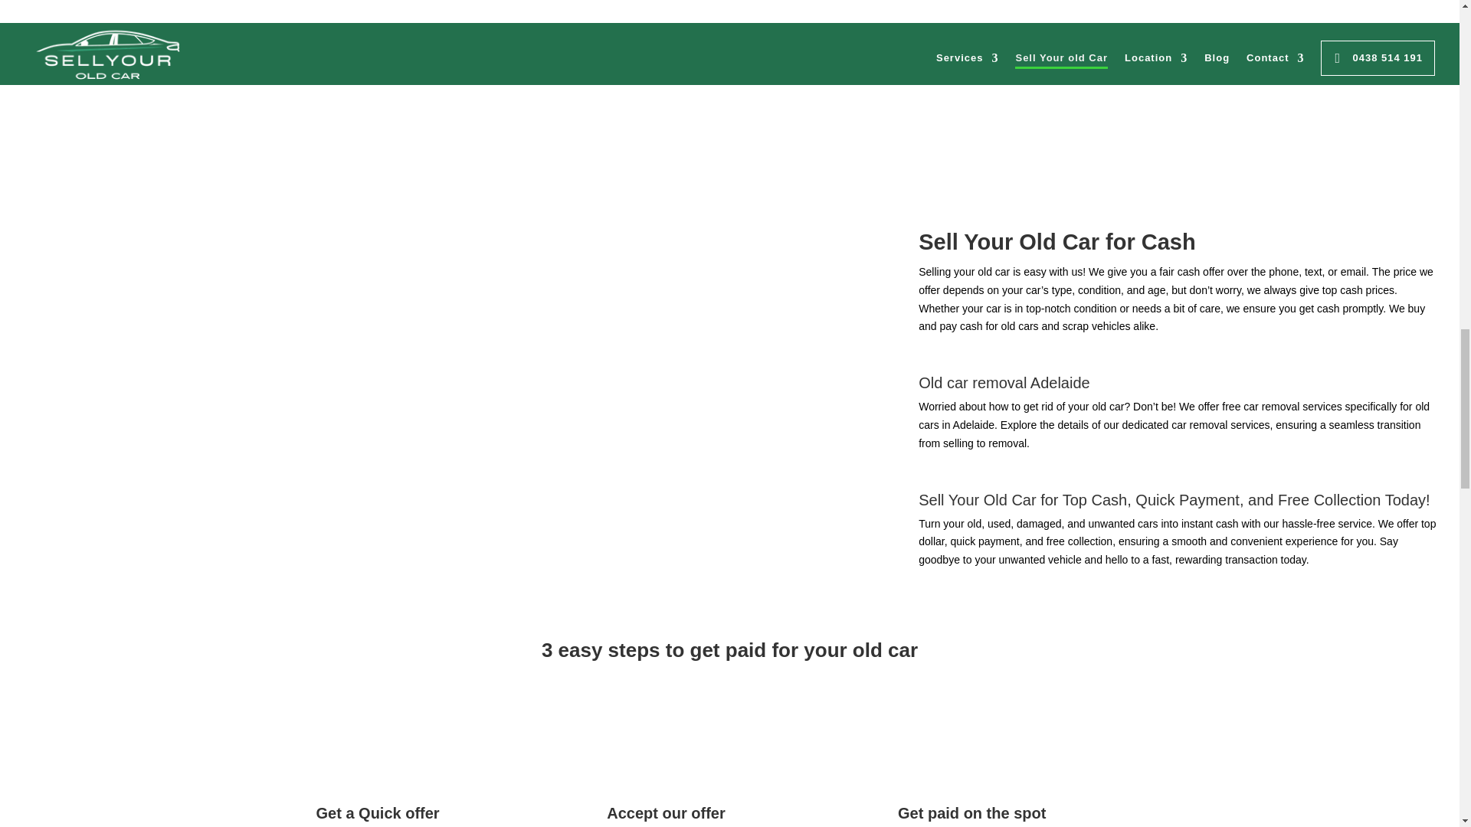  Describe the element at coordinates (1209, 524) in the screenshot. I see `instant cash` at that location.